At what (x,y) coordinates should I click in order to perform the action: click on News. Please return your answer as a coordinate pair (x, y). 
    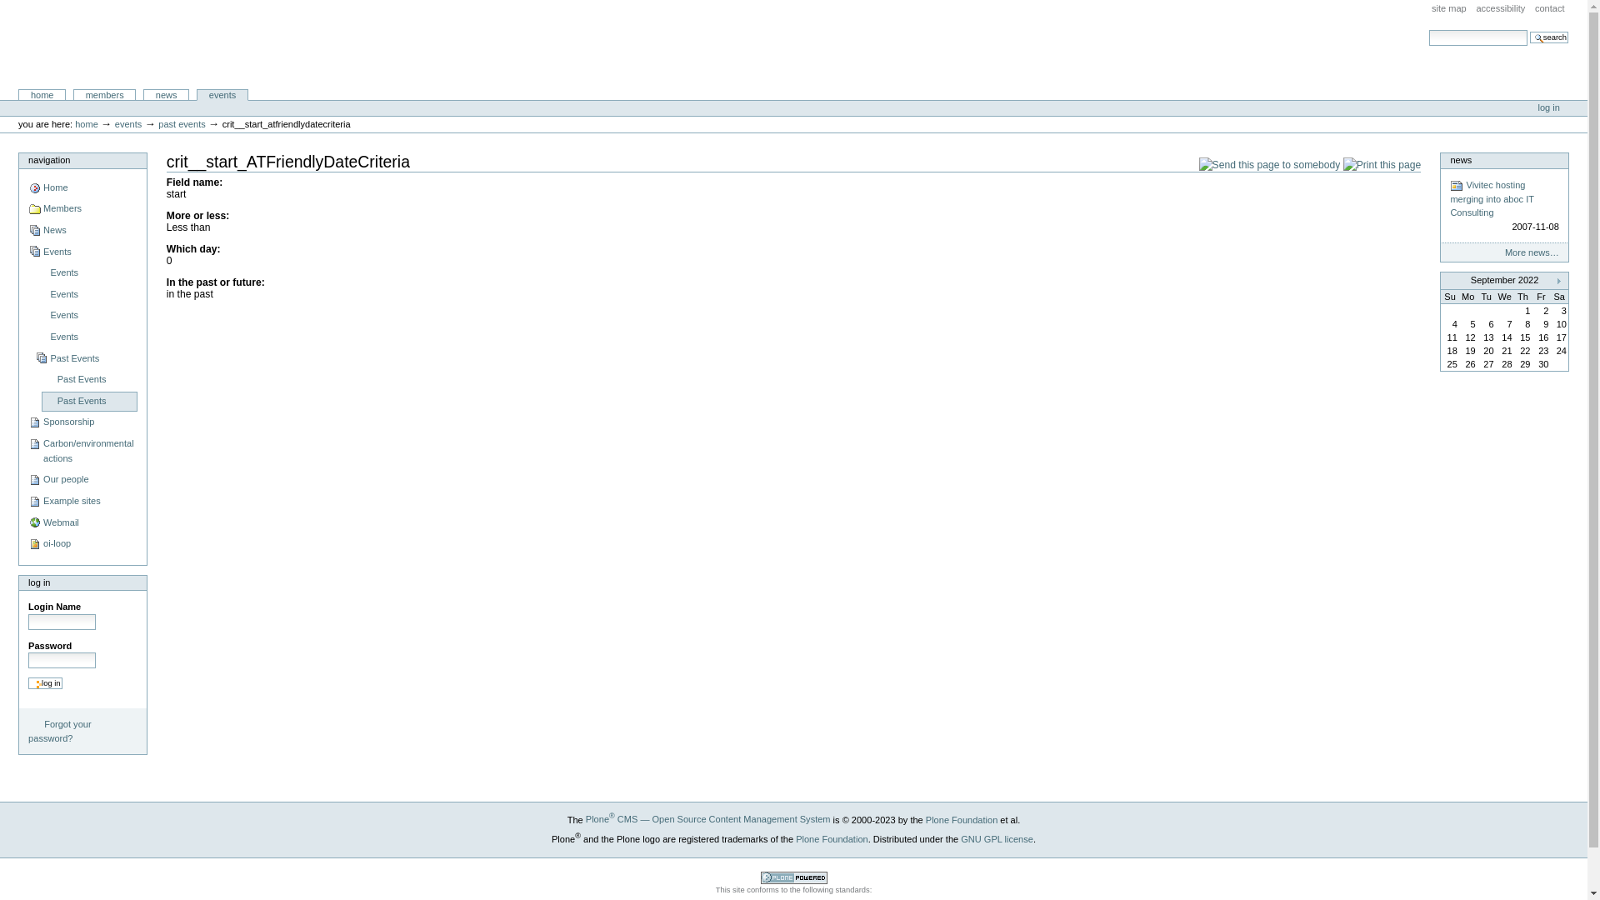
    Looking at the image, I should click on (1457, 186).